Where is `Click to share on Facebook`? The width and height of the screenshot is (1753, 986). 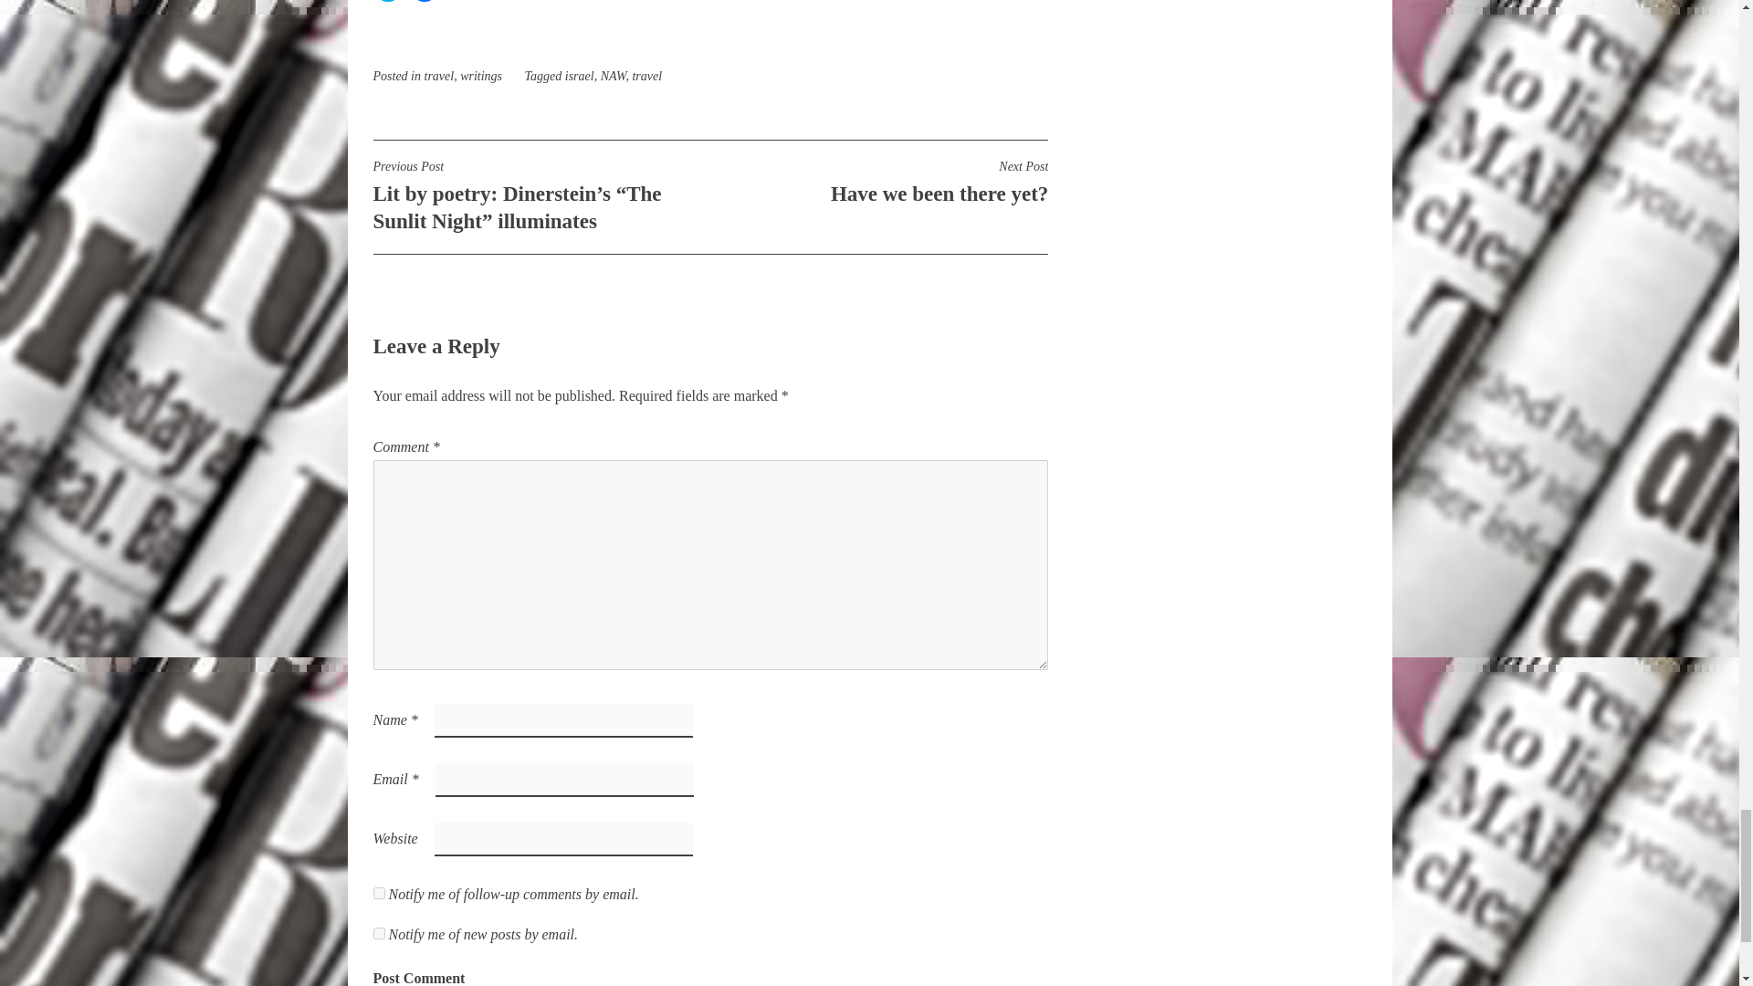
Click to share on Facebook is located at coordinates (418, 974).